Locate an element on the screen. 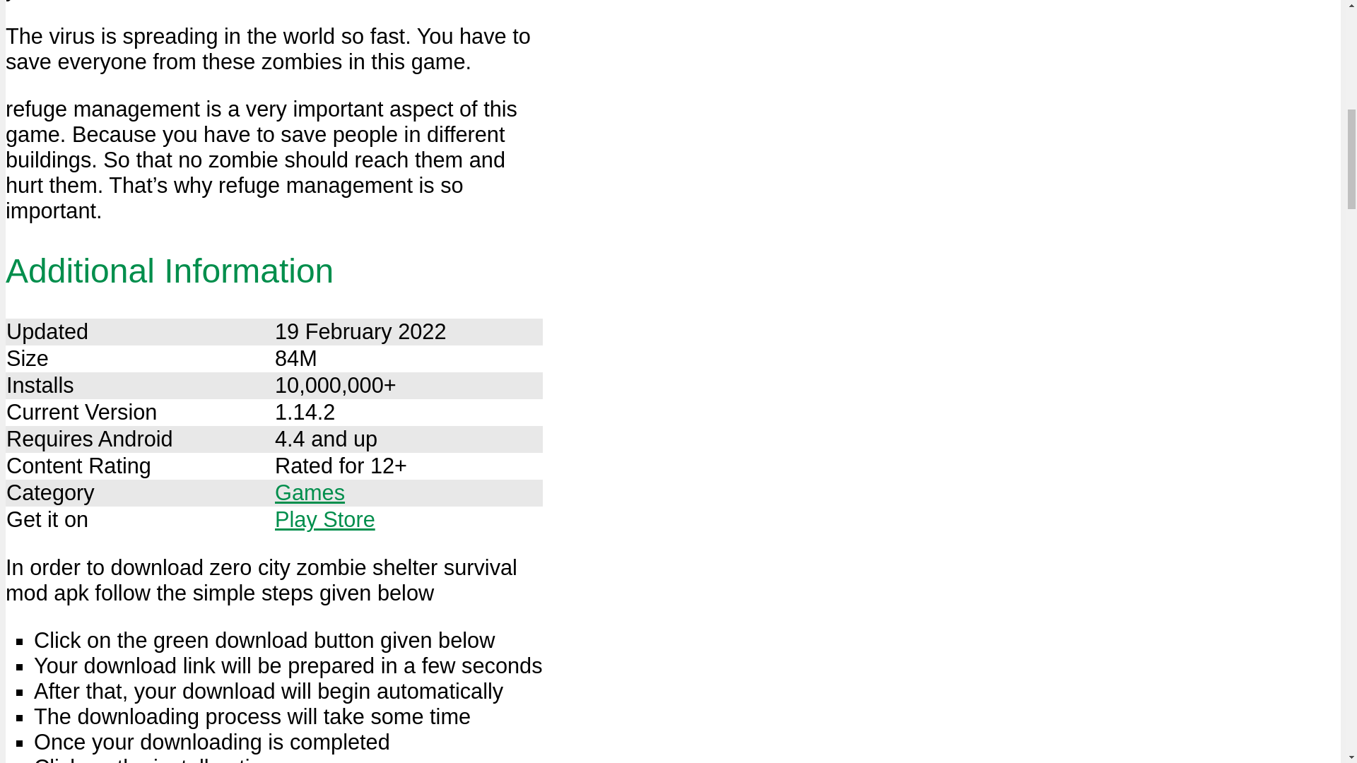 This screenshot has width=1357, height=763. Games is located at coordinates (310, 492).